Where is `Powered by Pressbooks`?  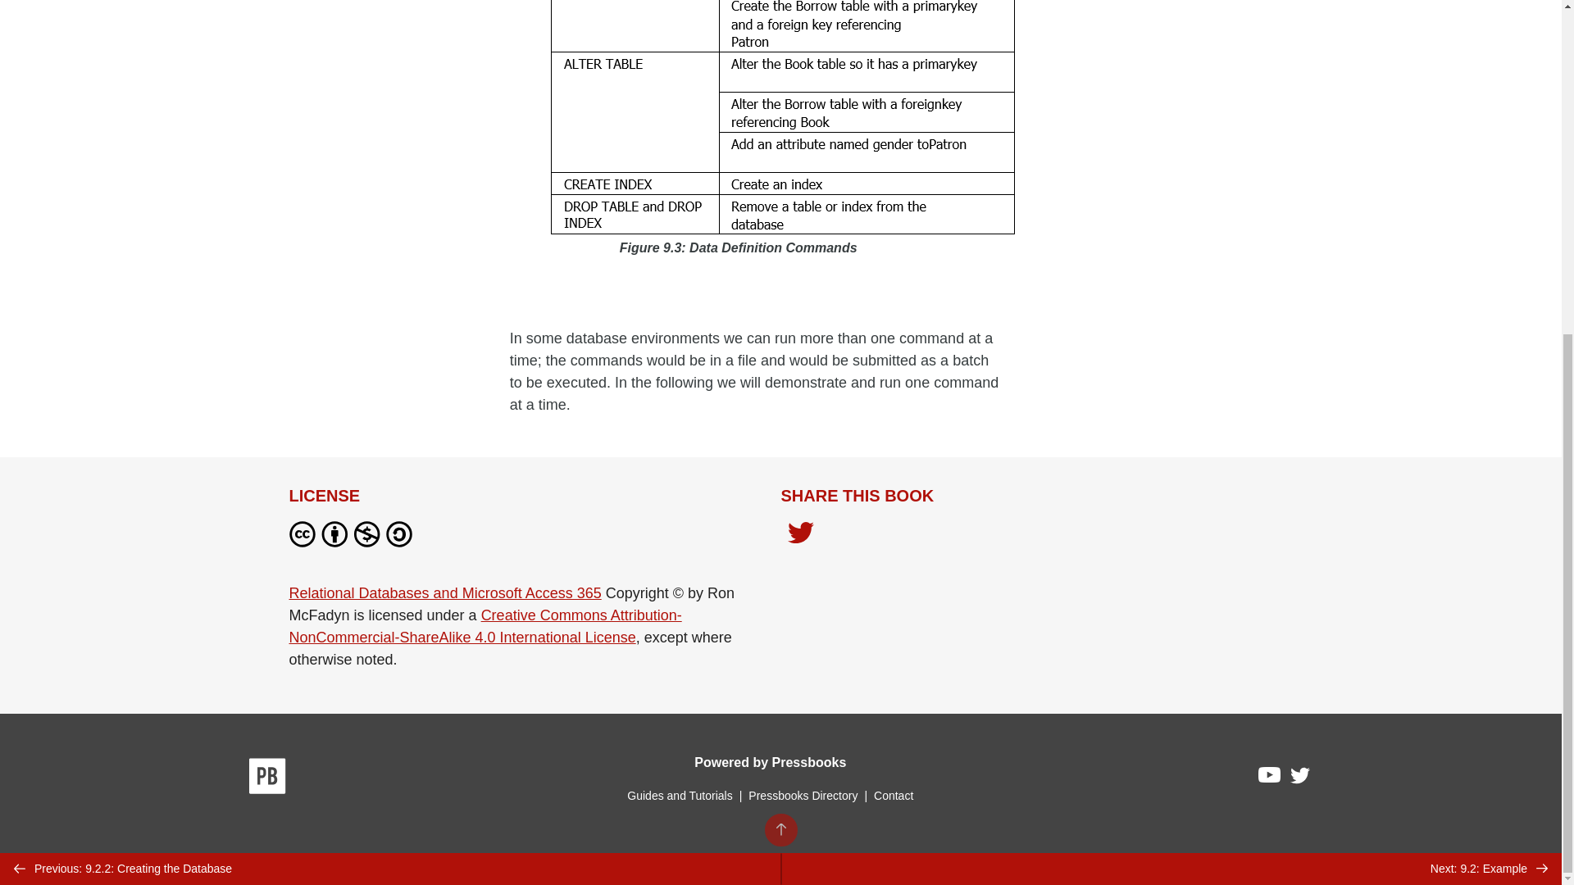 Powered by Pressbooks is located at coordinates (770, 762).